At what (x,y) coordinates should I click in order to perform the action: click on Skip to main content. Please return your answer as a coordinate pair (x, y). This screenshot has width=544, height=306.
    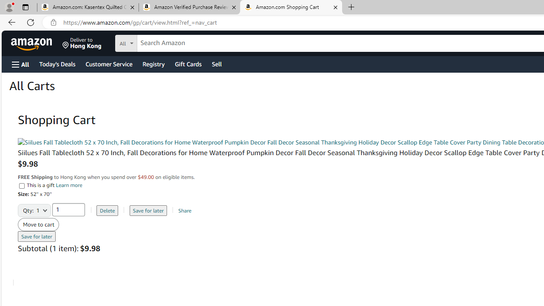
    Looking at the image, I should click on (37, 42).